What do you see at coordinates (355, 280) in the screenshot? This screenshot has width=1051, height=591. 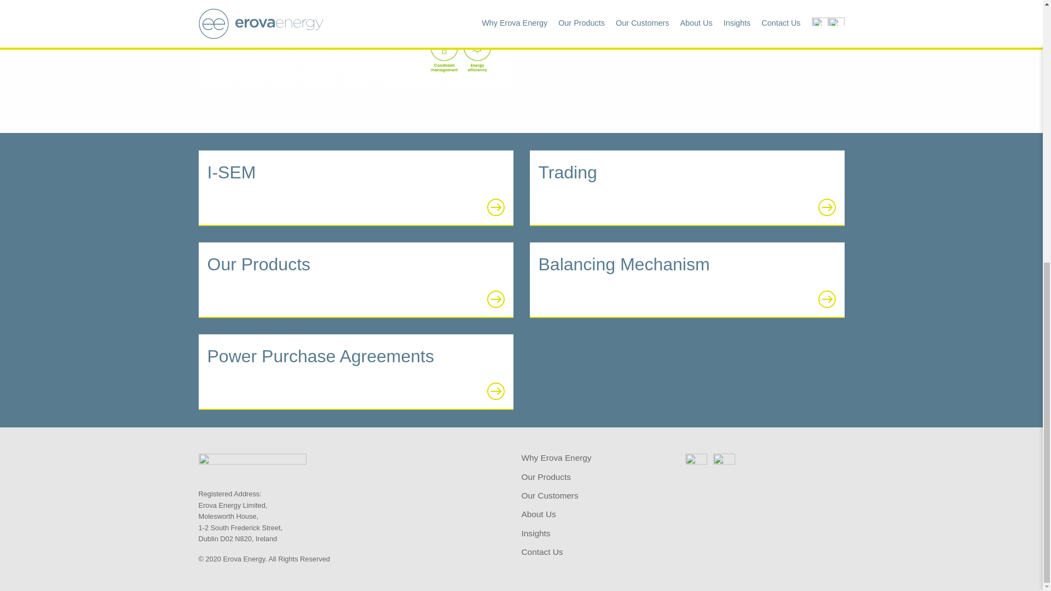 I see `Our Products` at bounding box center [355, 280].